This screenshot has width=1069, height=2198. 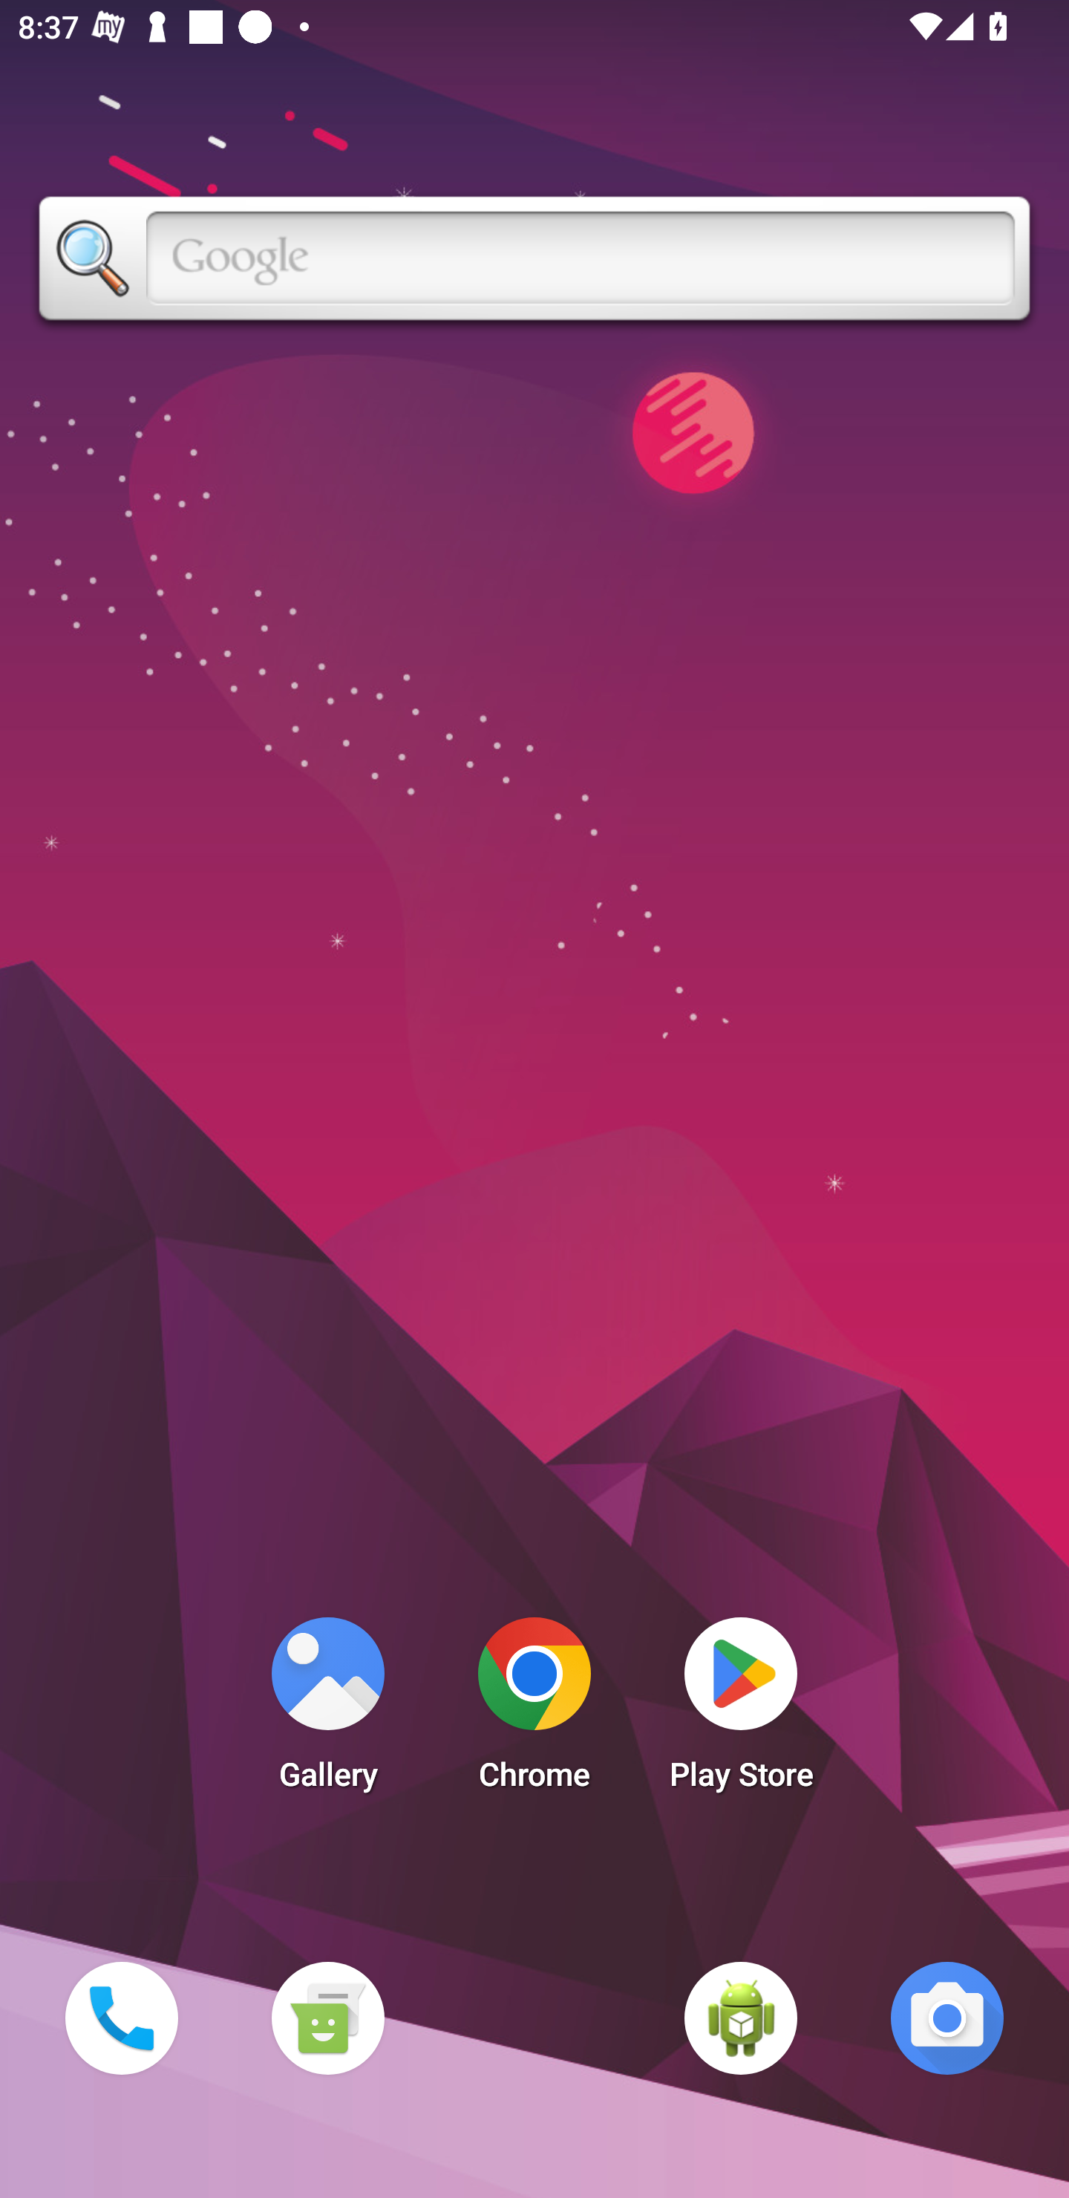 I want to click on Phone, so click(x=121, y=2018).